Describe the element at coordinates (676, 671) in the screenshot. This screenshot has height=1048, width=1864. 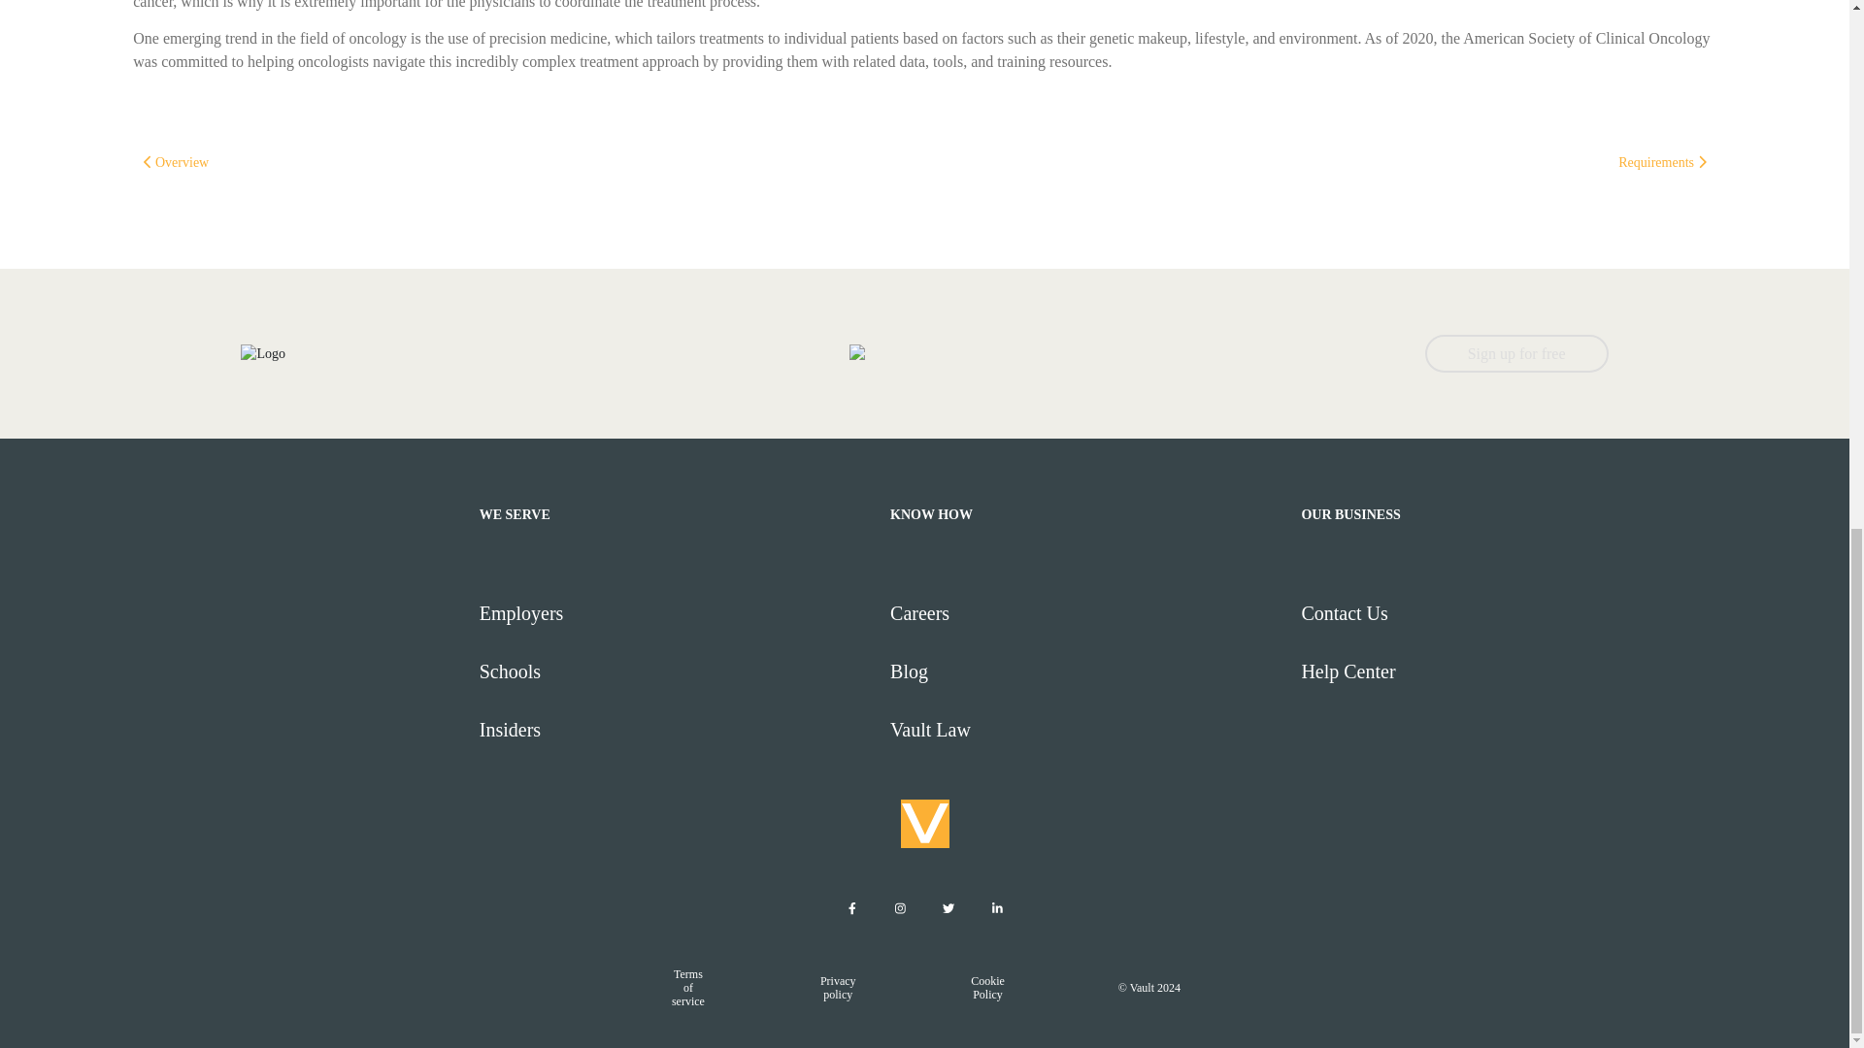
I see `Schools` at that location.